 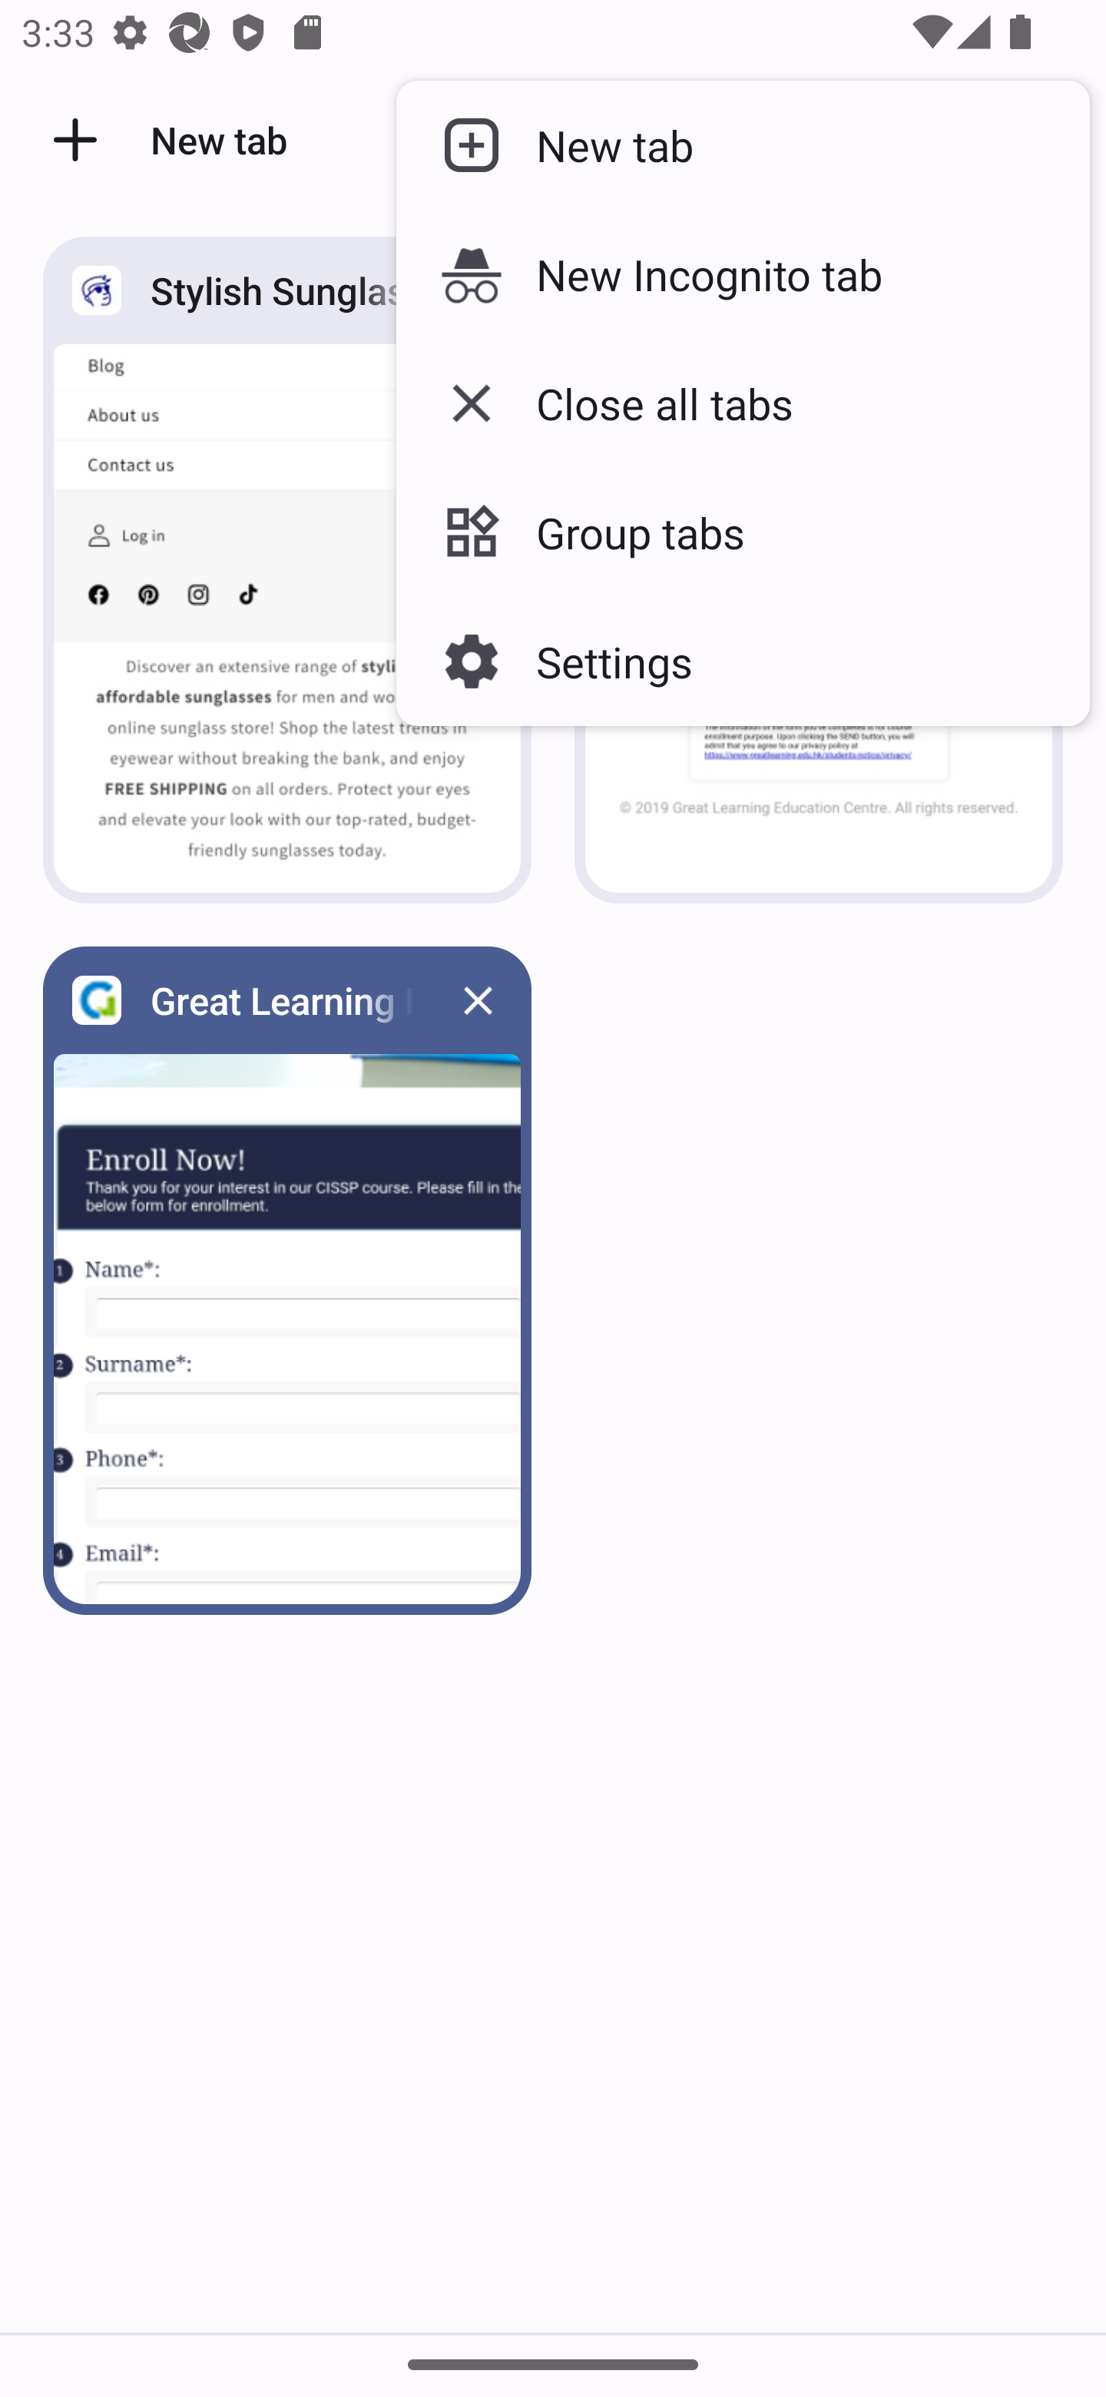 I want to click on New tab, so click(x=742, y=146).